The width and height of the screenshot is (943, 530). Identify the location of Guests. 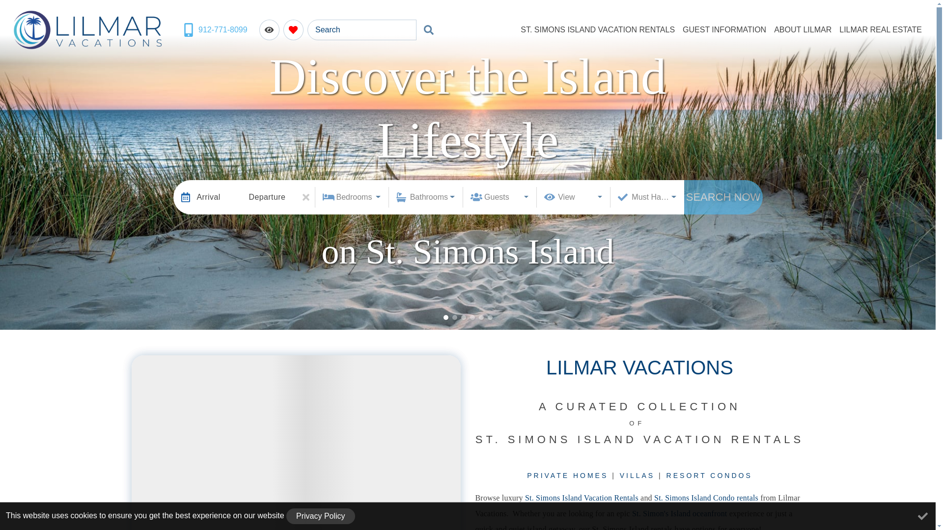
(499, 197).